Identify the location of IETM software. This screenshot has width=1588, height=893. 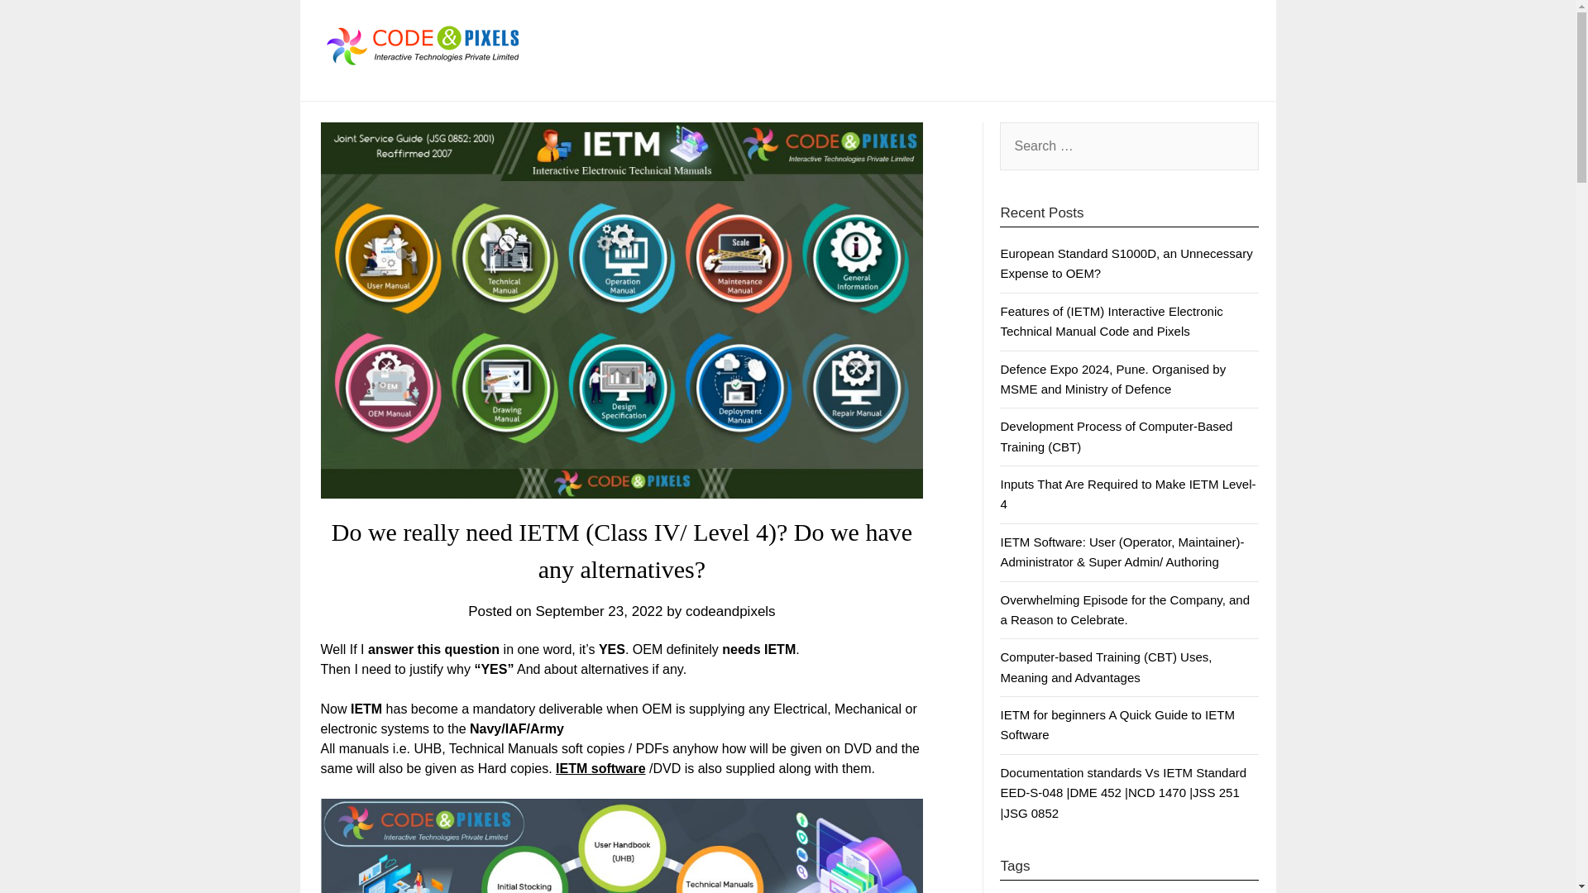
(600, 769).